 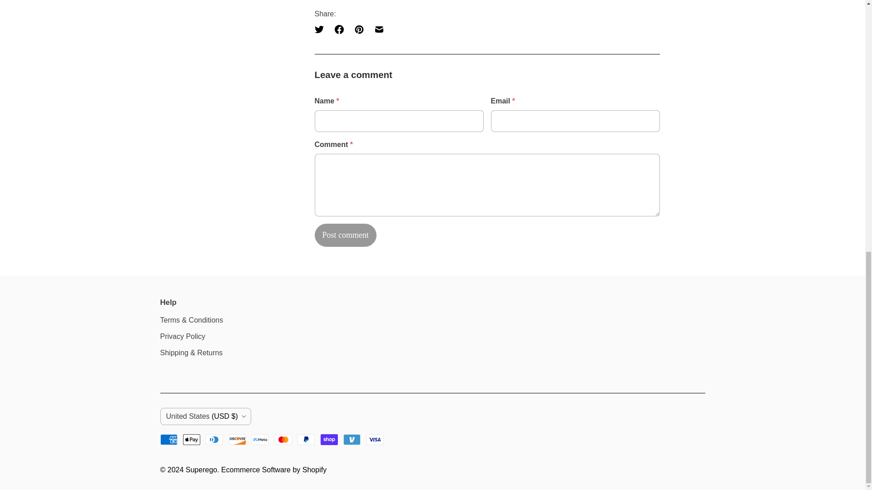 I want to click on Share this on Facebook, so click(x=339, y=29).